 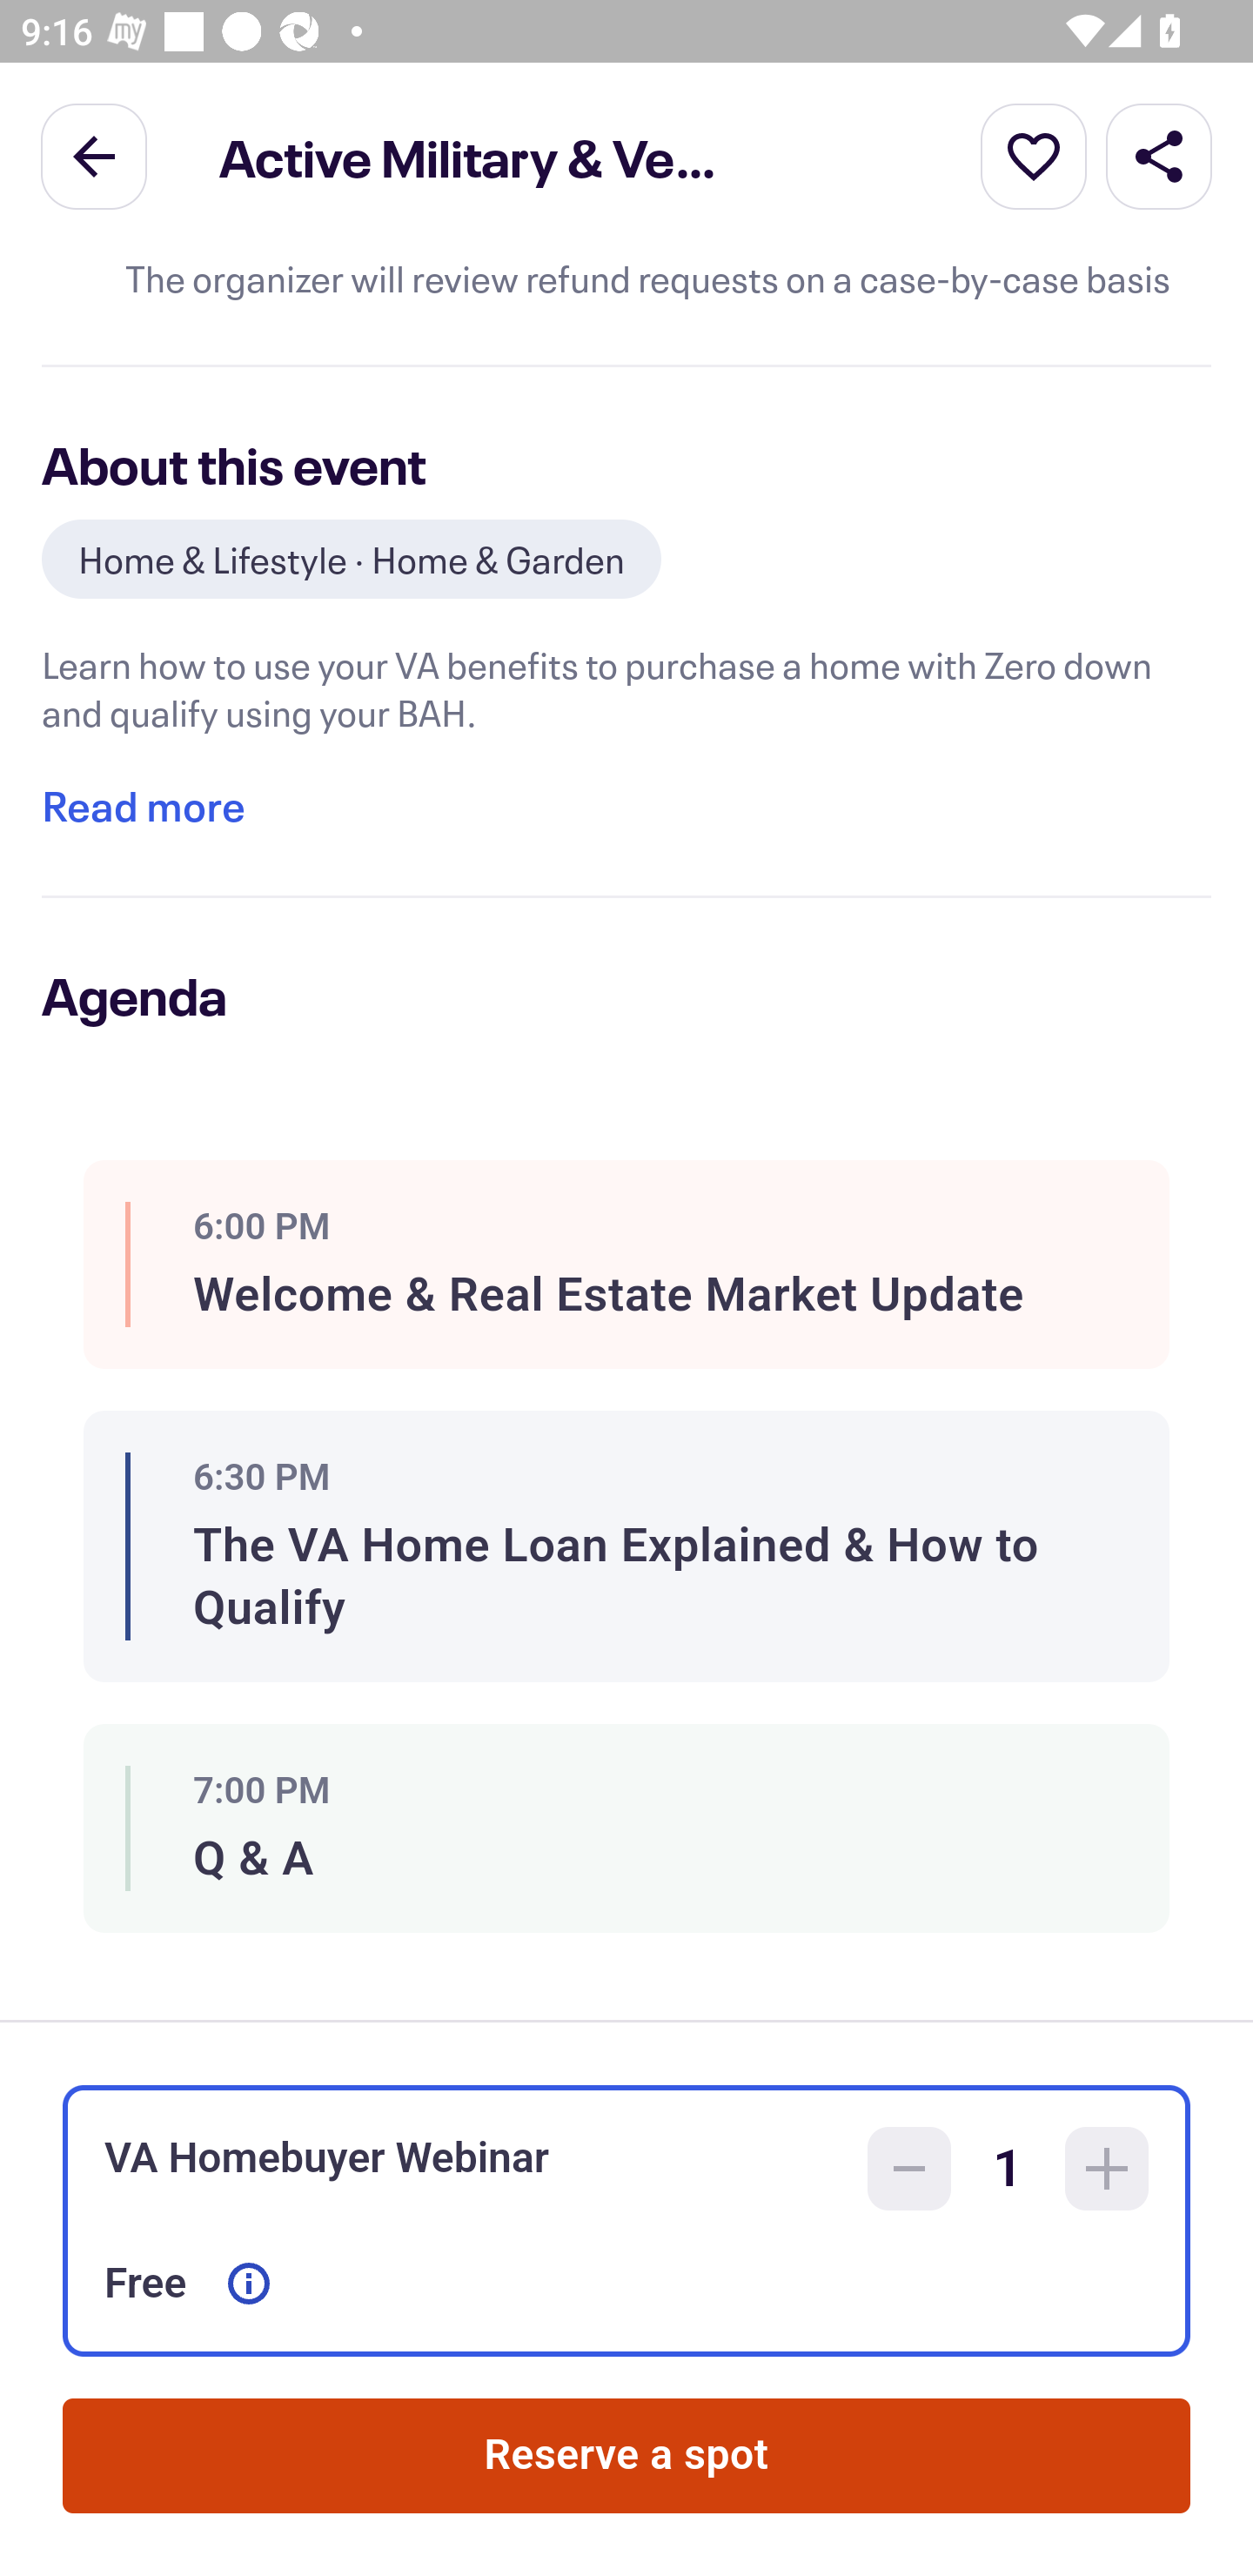 What do you see at coordinates (1034, 155) in the screenshot?
I see `More` at bounding box center [1034, 155].